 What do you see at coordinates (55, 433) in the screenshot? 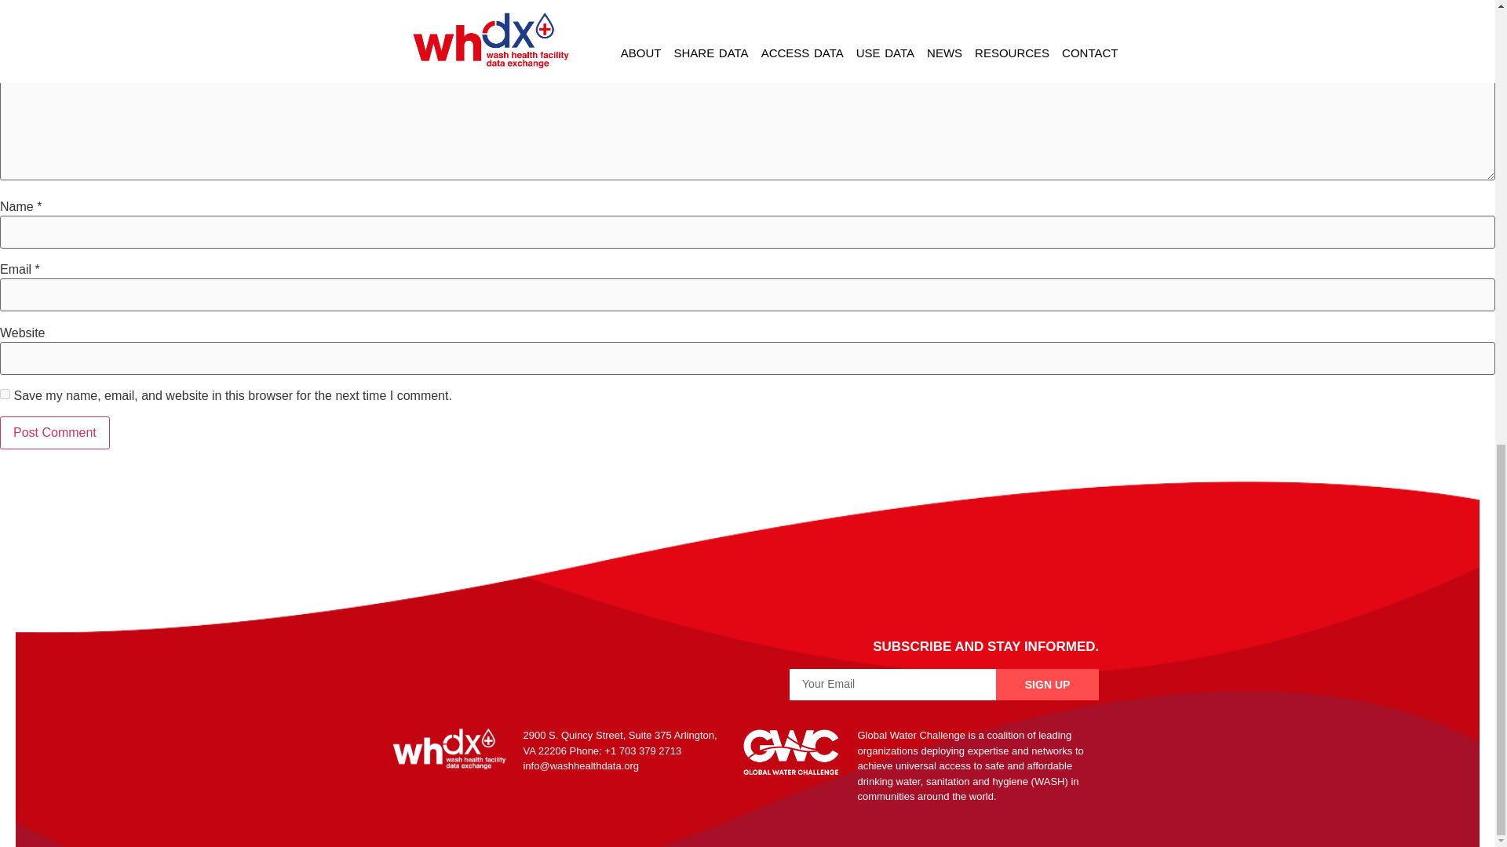
I see `Post Comment` at bounding box center [55, 433].